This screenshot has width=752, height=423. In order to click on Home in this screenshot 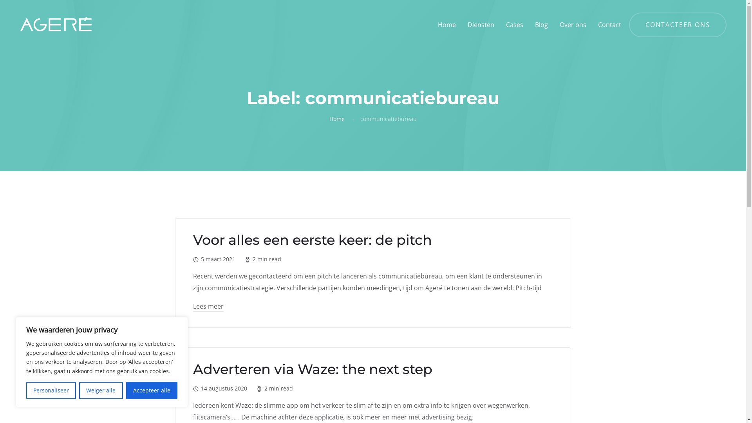, I will do `click(337, 119)`.